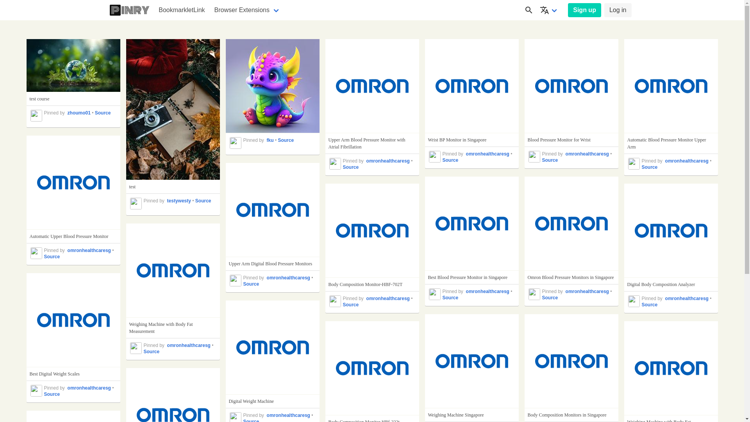 The height and width of the screenshot is (422, 750). Describe the element at coordinates (550, 160) in the screenshot. I see `Source` at that location.